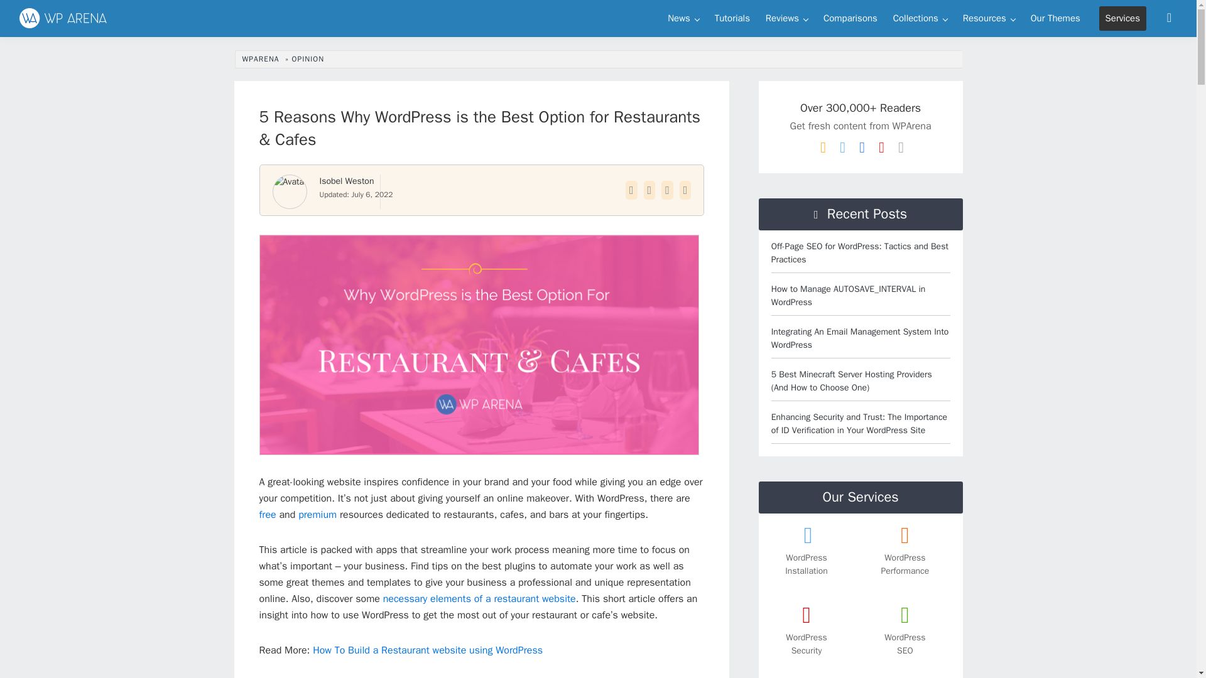  I want to click on Tutorials, so click(732, 18).